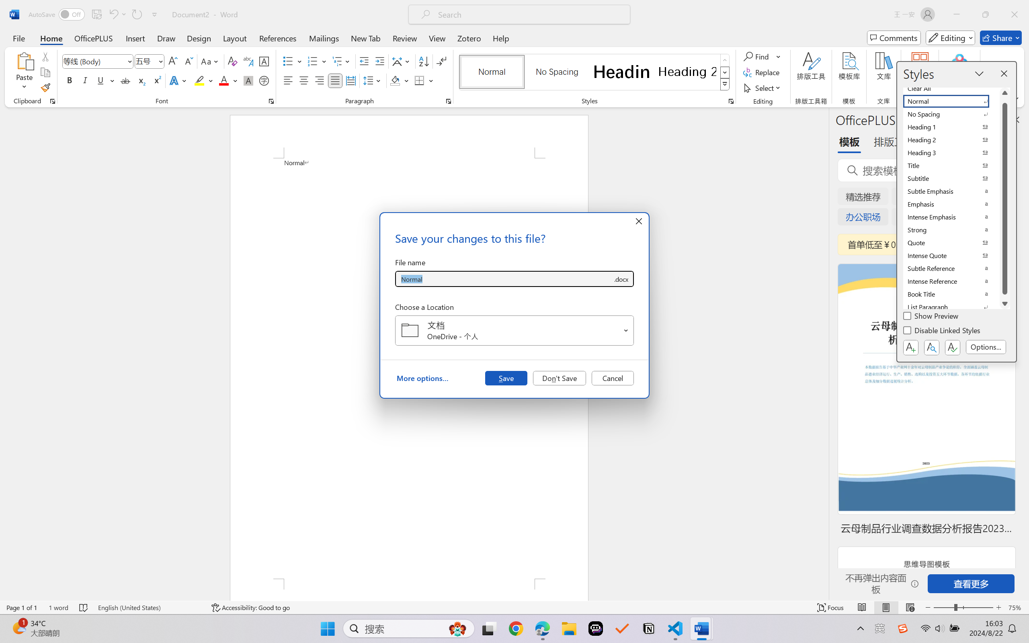 Image resolution: width=1029 pixels, height=643 pixels. I want to click on Find, so click(757, 56).